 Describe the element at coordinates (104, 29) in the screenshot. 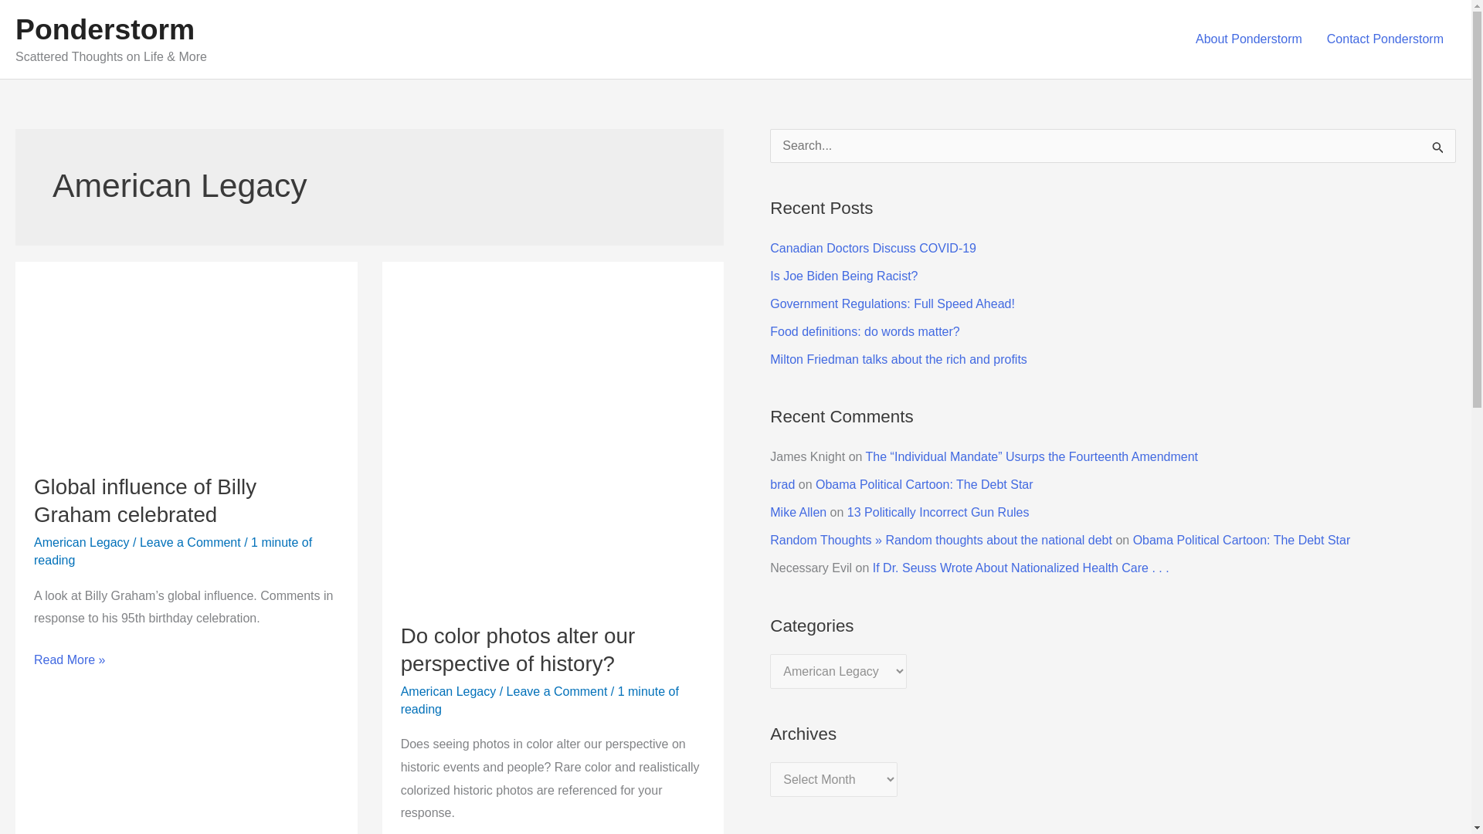

I see `Ponderstorm` at that location.